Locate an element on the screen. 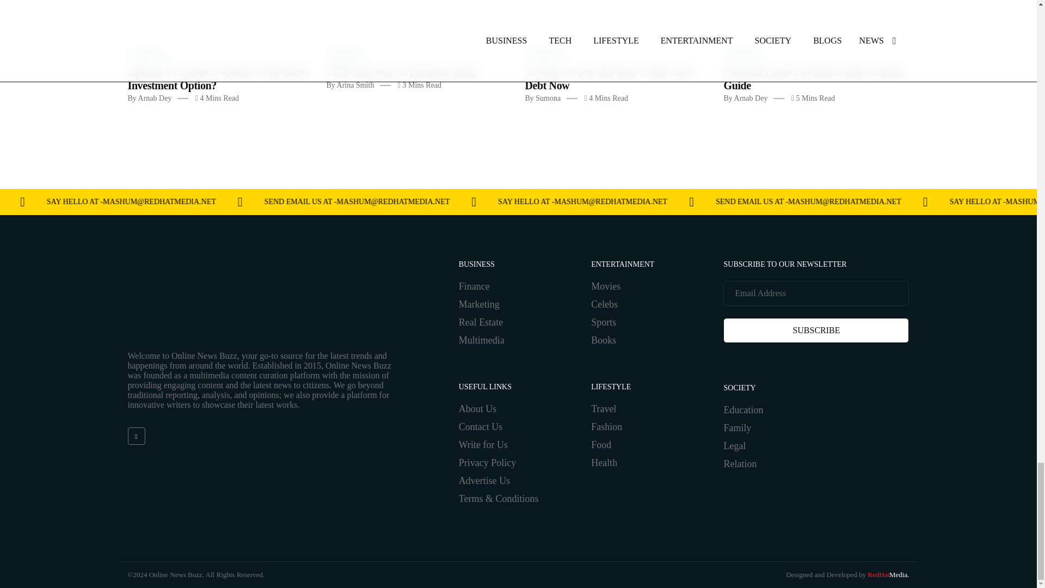  Finance is located at coordinates (148, 54).